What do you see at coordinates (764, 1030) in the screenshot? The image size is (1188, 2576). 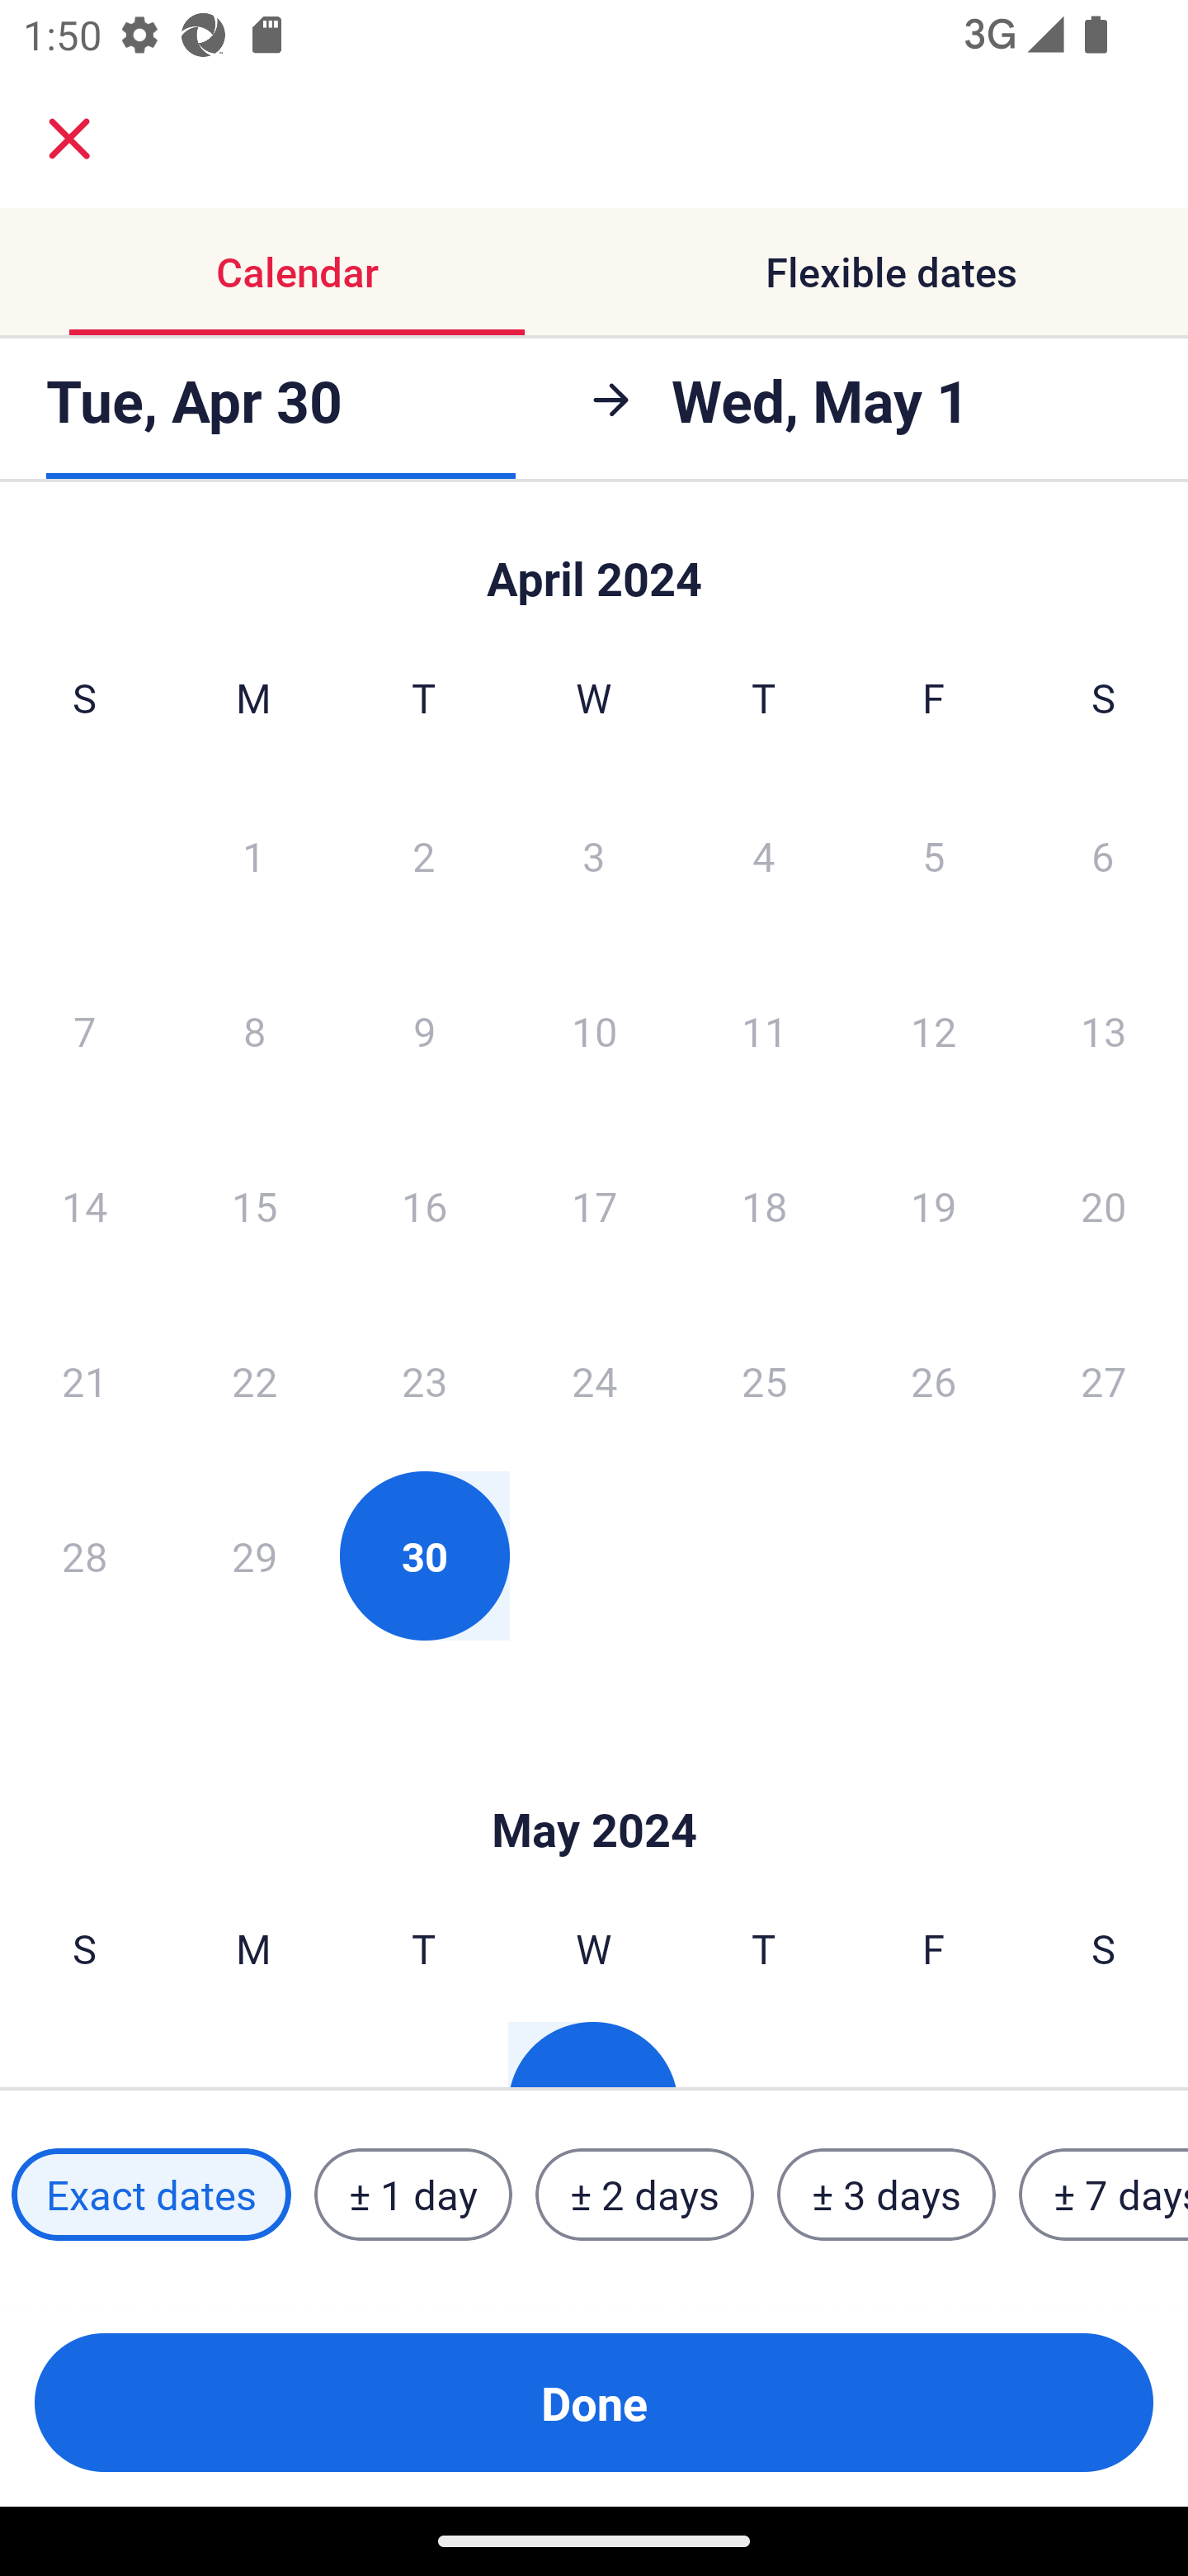 I see `11 Thursday, April 11, 2024` at bounding box center [764, 1030].